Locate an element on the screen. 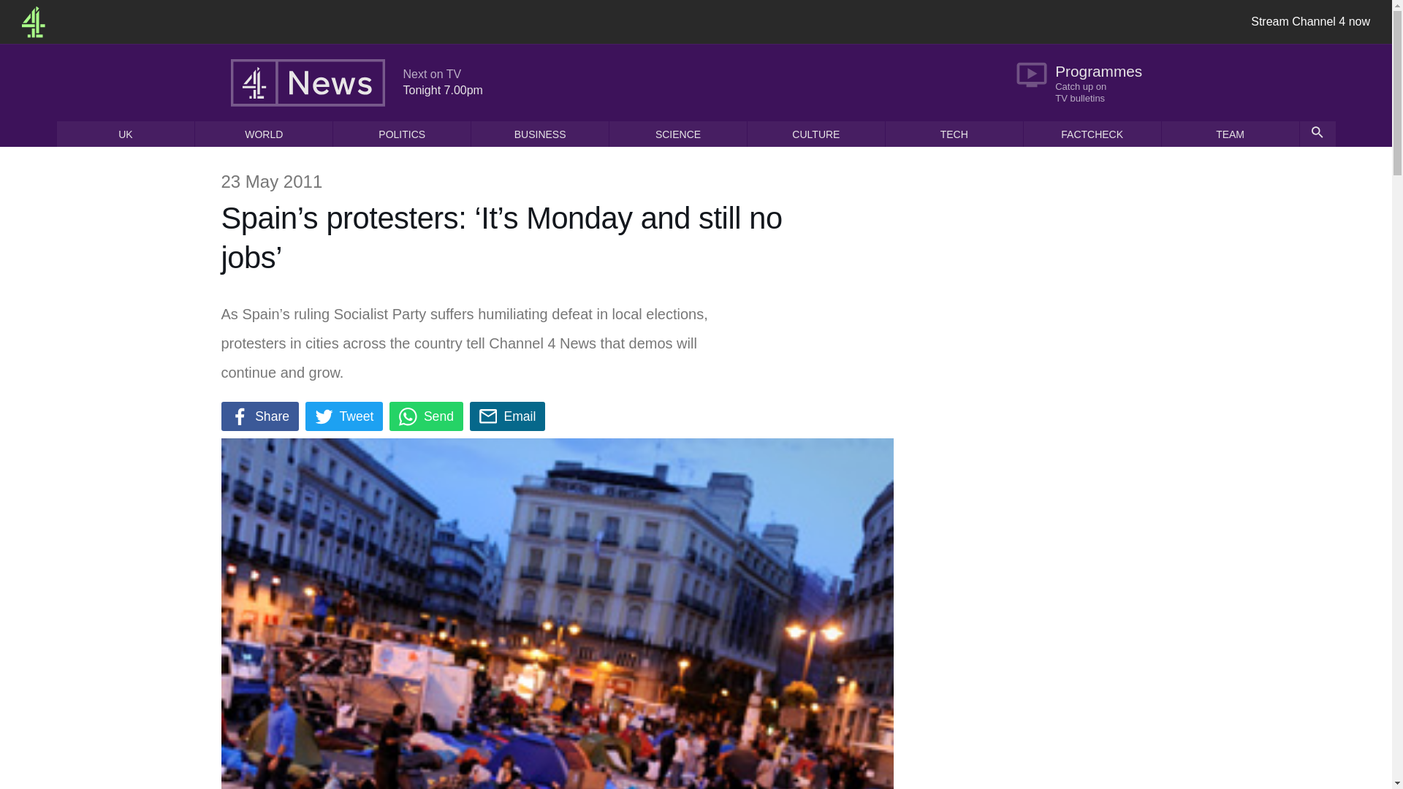 The height and width of the screenshot is (789, 1403). WORLD is located at coordinates (344, 416).